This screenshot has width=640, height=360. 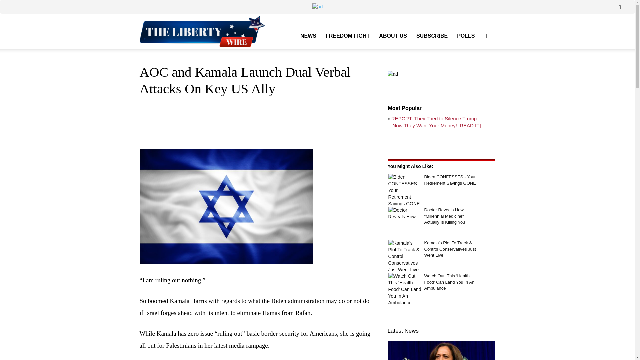 What do you see at coordinates (348, 36) in the screenshot?
I see `FREEDOM FIGHT` at bounding box center [348, 36].